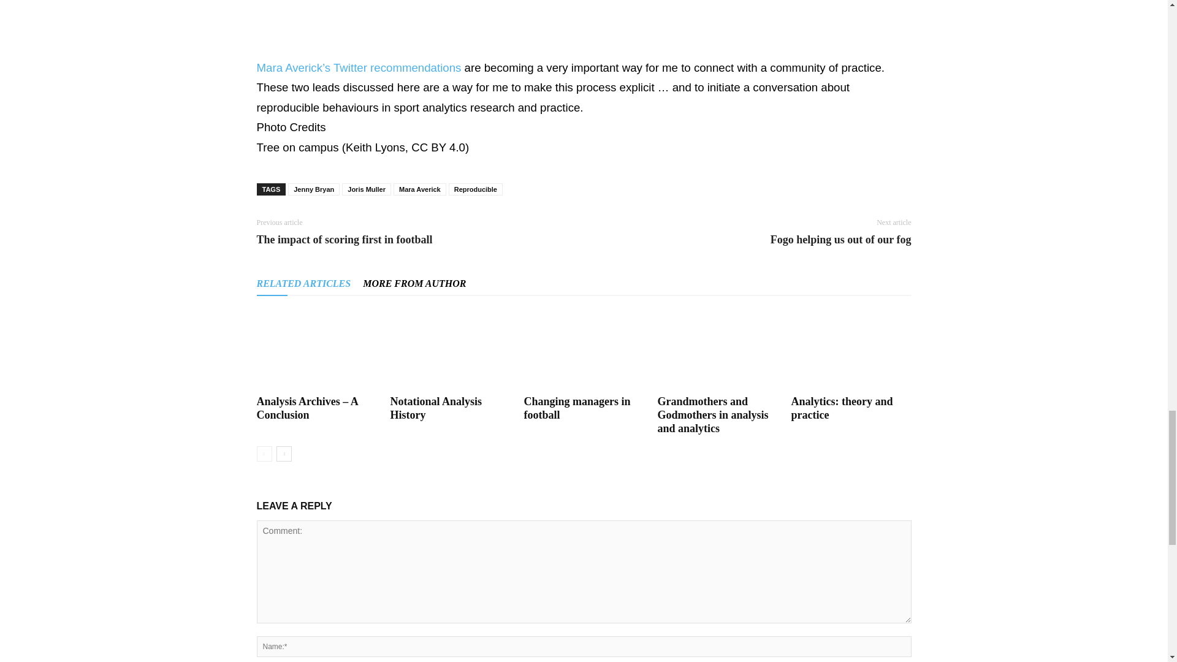 This screenshot has width=1177, height=662. What do you see at coordinates (435, 408) in the screenshot?
I see `Notational Analysis History` at bounding box center [435, 408].